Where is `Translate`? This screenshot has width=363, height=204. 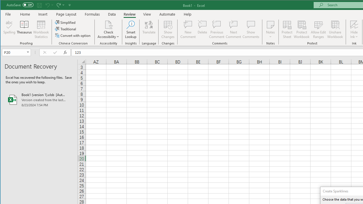
Translate is located at coordinates (149, 29).